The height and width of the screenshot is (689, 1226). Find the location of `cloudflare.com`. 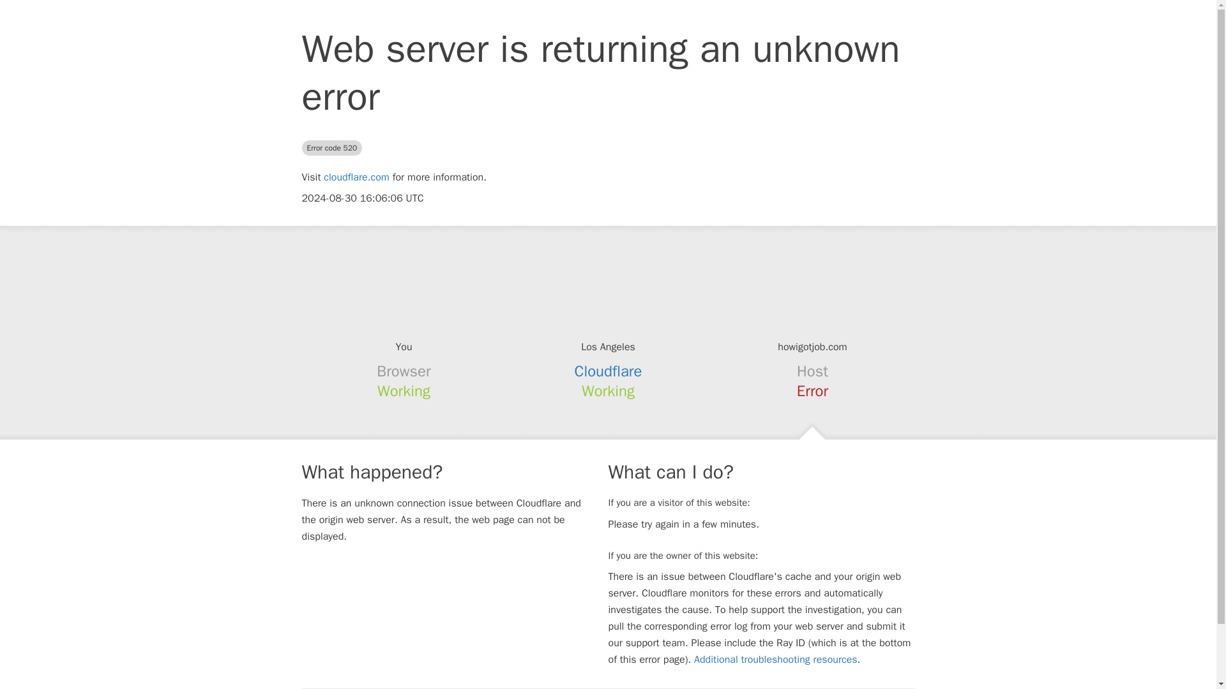

cloudflare.com is located at coordinates (356, 177).